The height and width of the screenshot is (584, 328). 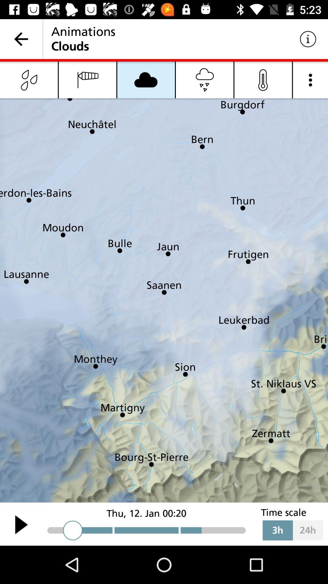 What do you see at coordinates (308, 39) in the screenshot?
I see `select the icon to the right of animations item` at bounding box center [308, 39].